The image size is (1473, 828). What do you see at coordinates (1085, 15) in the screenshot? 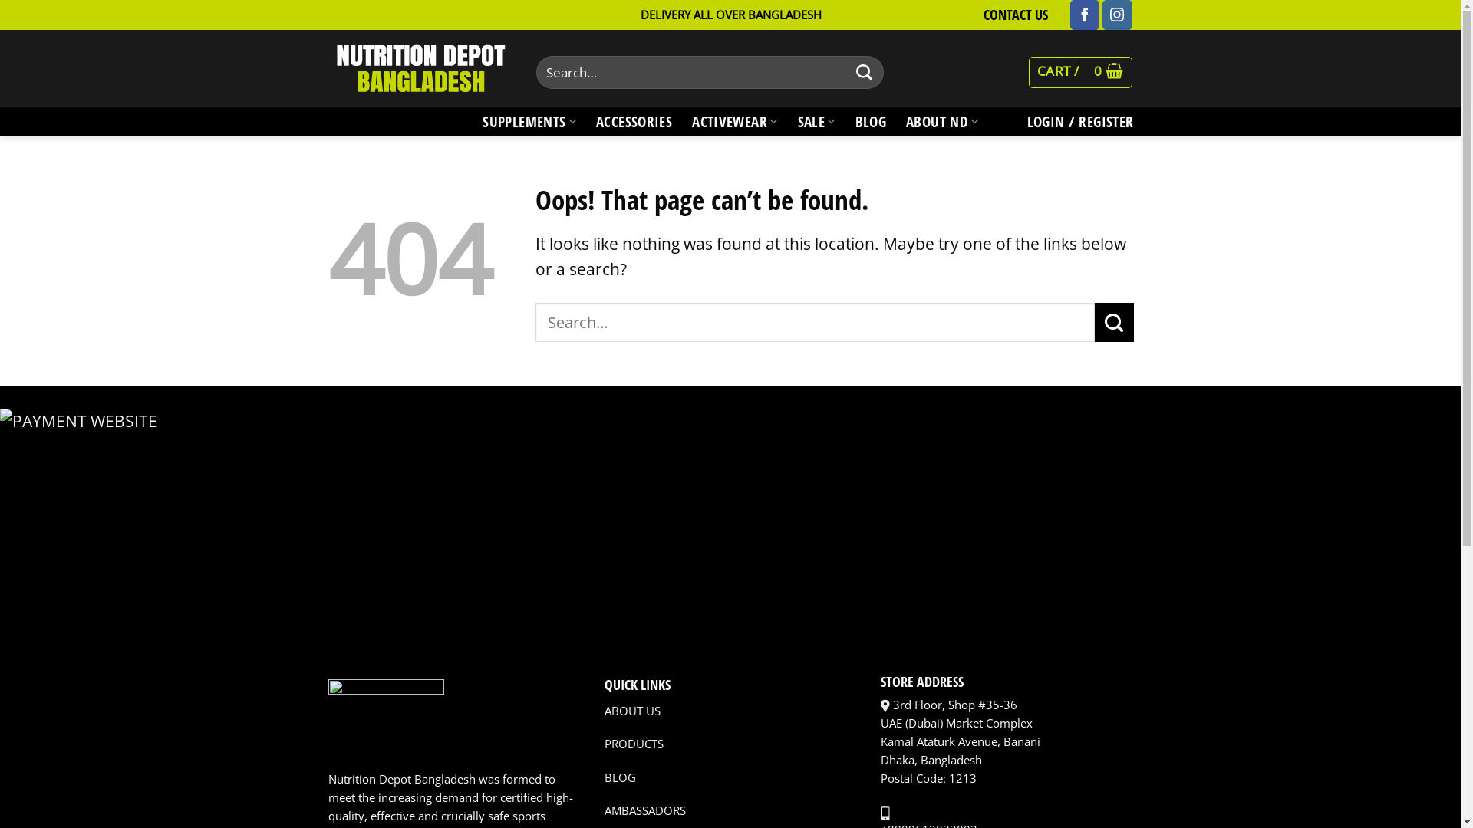
I see `Follow on Facebook` at bounding box center [1085, 15].